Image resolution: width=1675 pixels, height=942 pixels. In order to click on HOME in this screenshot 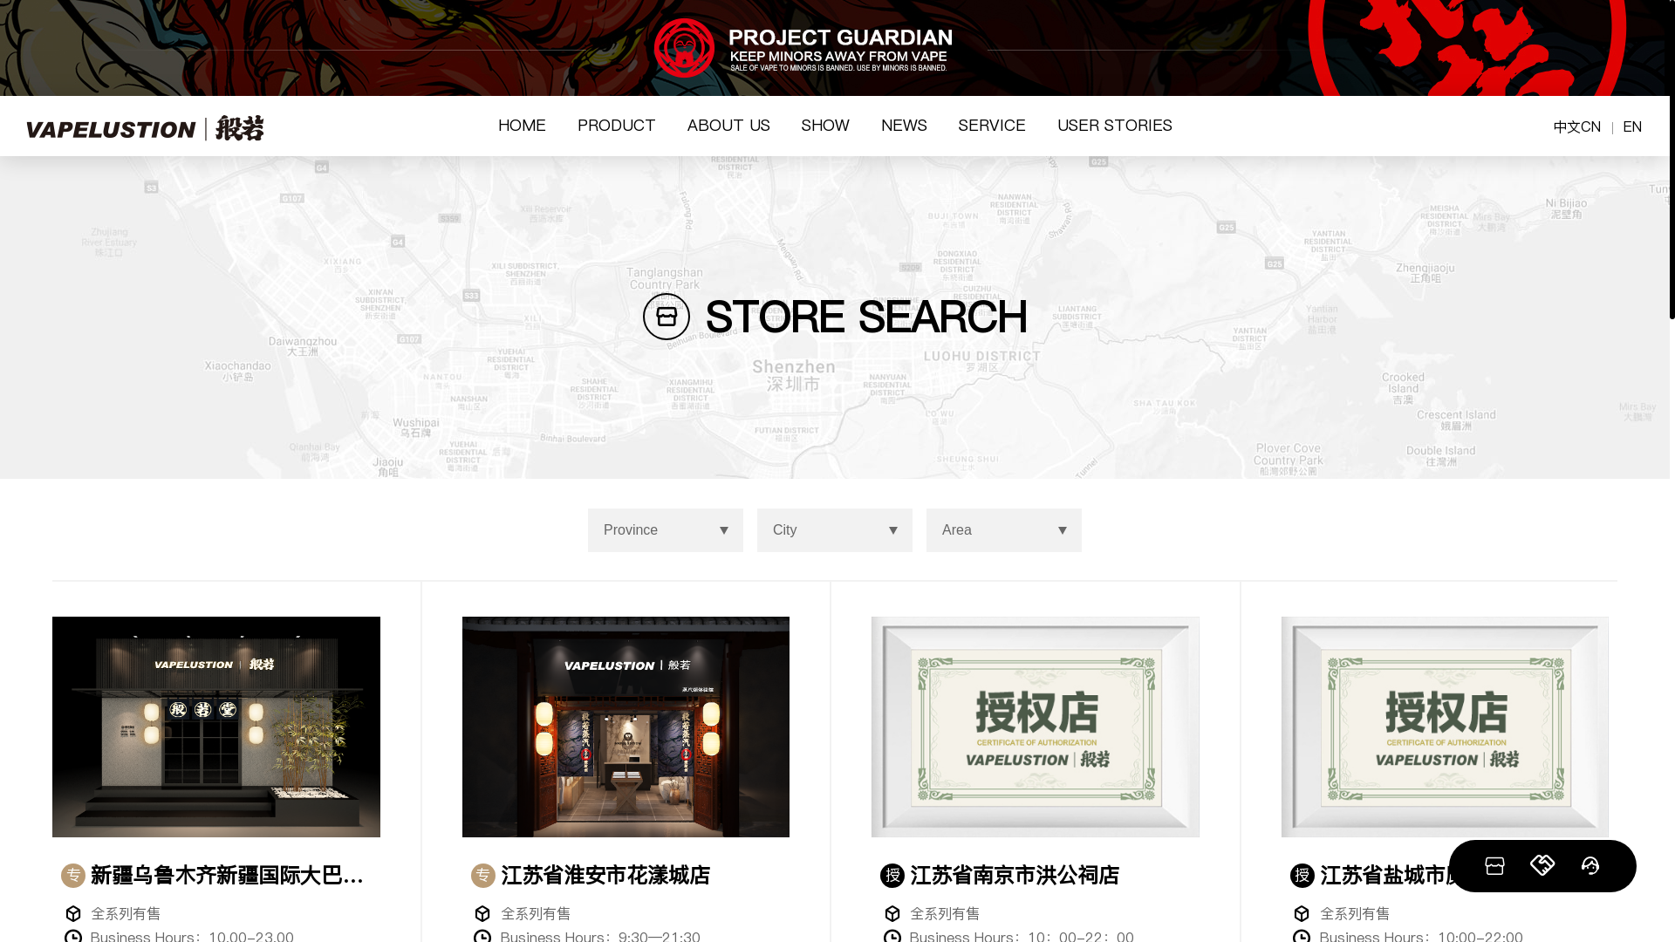, I will do `click(522, 127)`.